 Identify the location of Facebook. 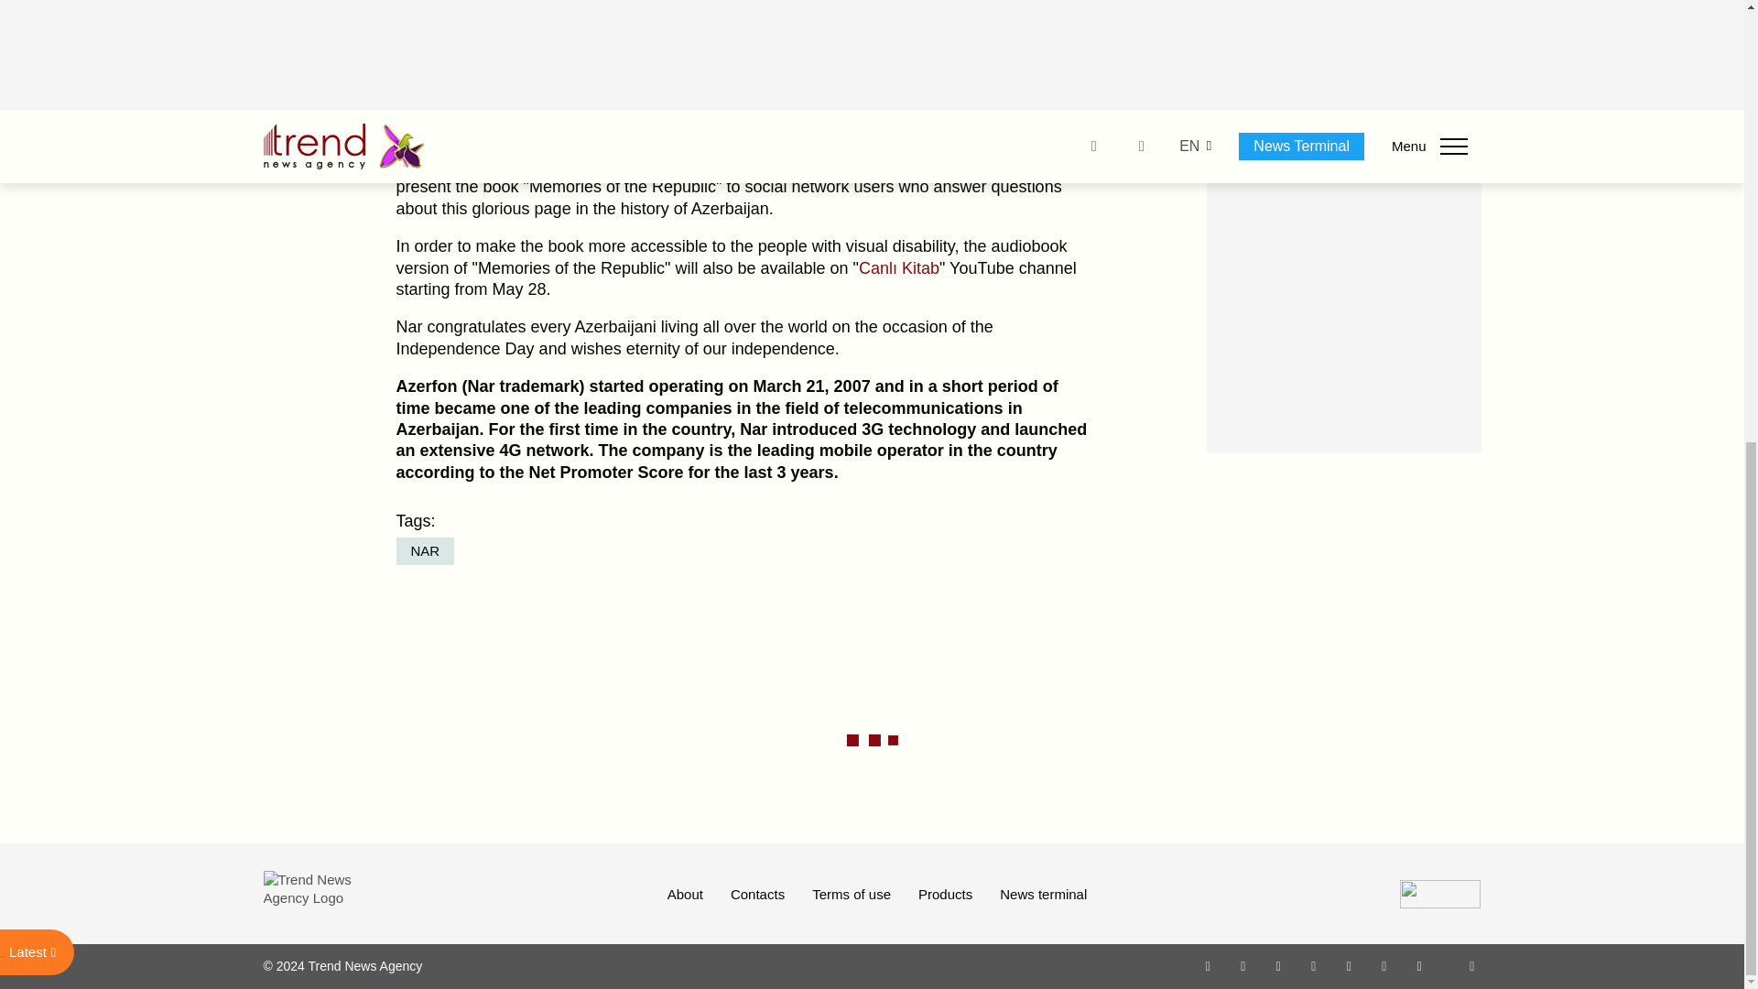
(1243, 965).